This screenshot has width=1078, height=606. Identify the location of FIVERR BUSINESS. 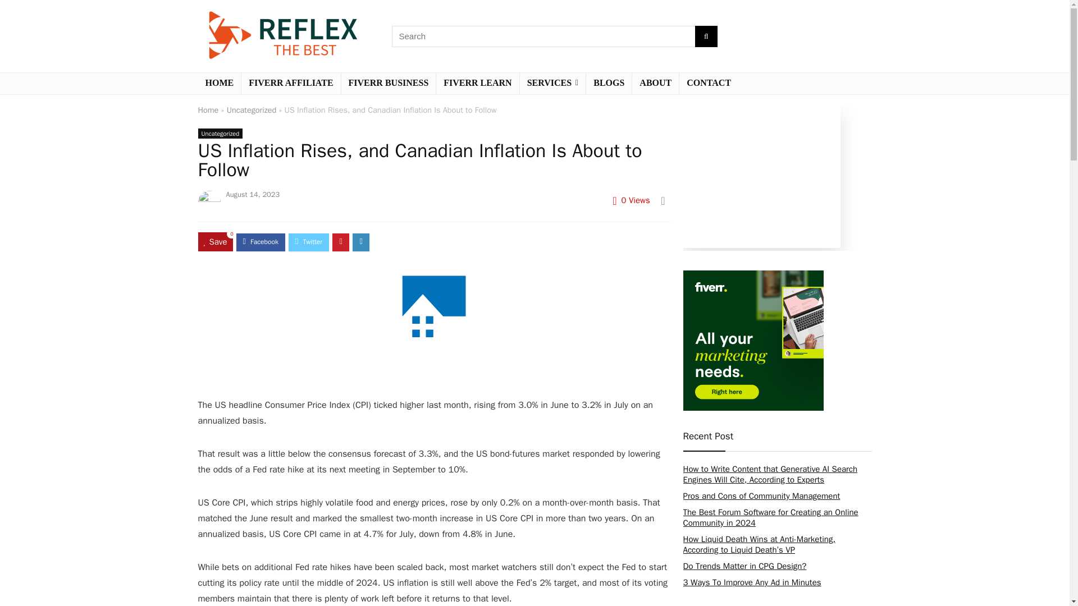
(389, 83).